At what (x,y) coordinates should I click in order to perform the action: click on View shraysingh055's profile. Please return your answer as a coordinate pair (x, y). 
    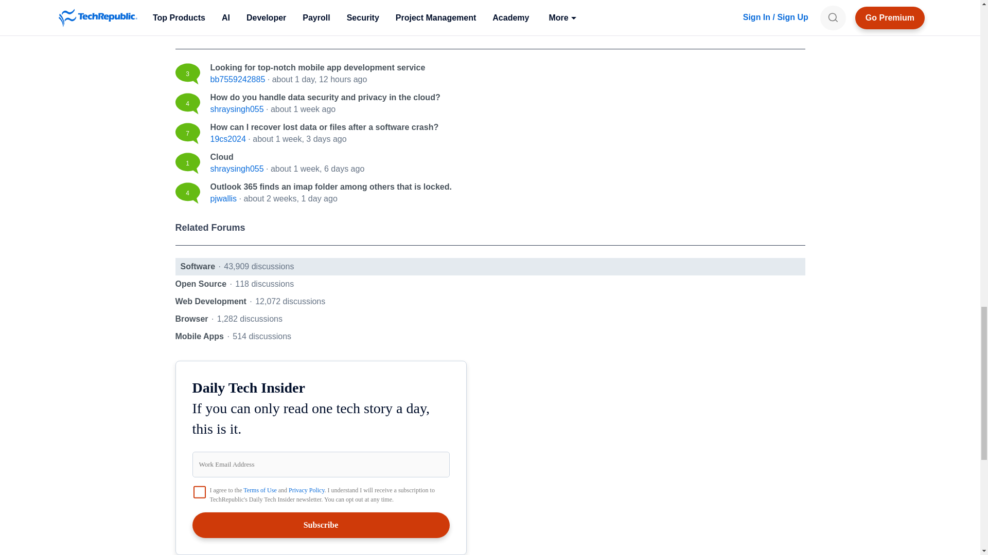
    Looking at the image, I should click on (237, 169).